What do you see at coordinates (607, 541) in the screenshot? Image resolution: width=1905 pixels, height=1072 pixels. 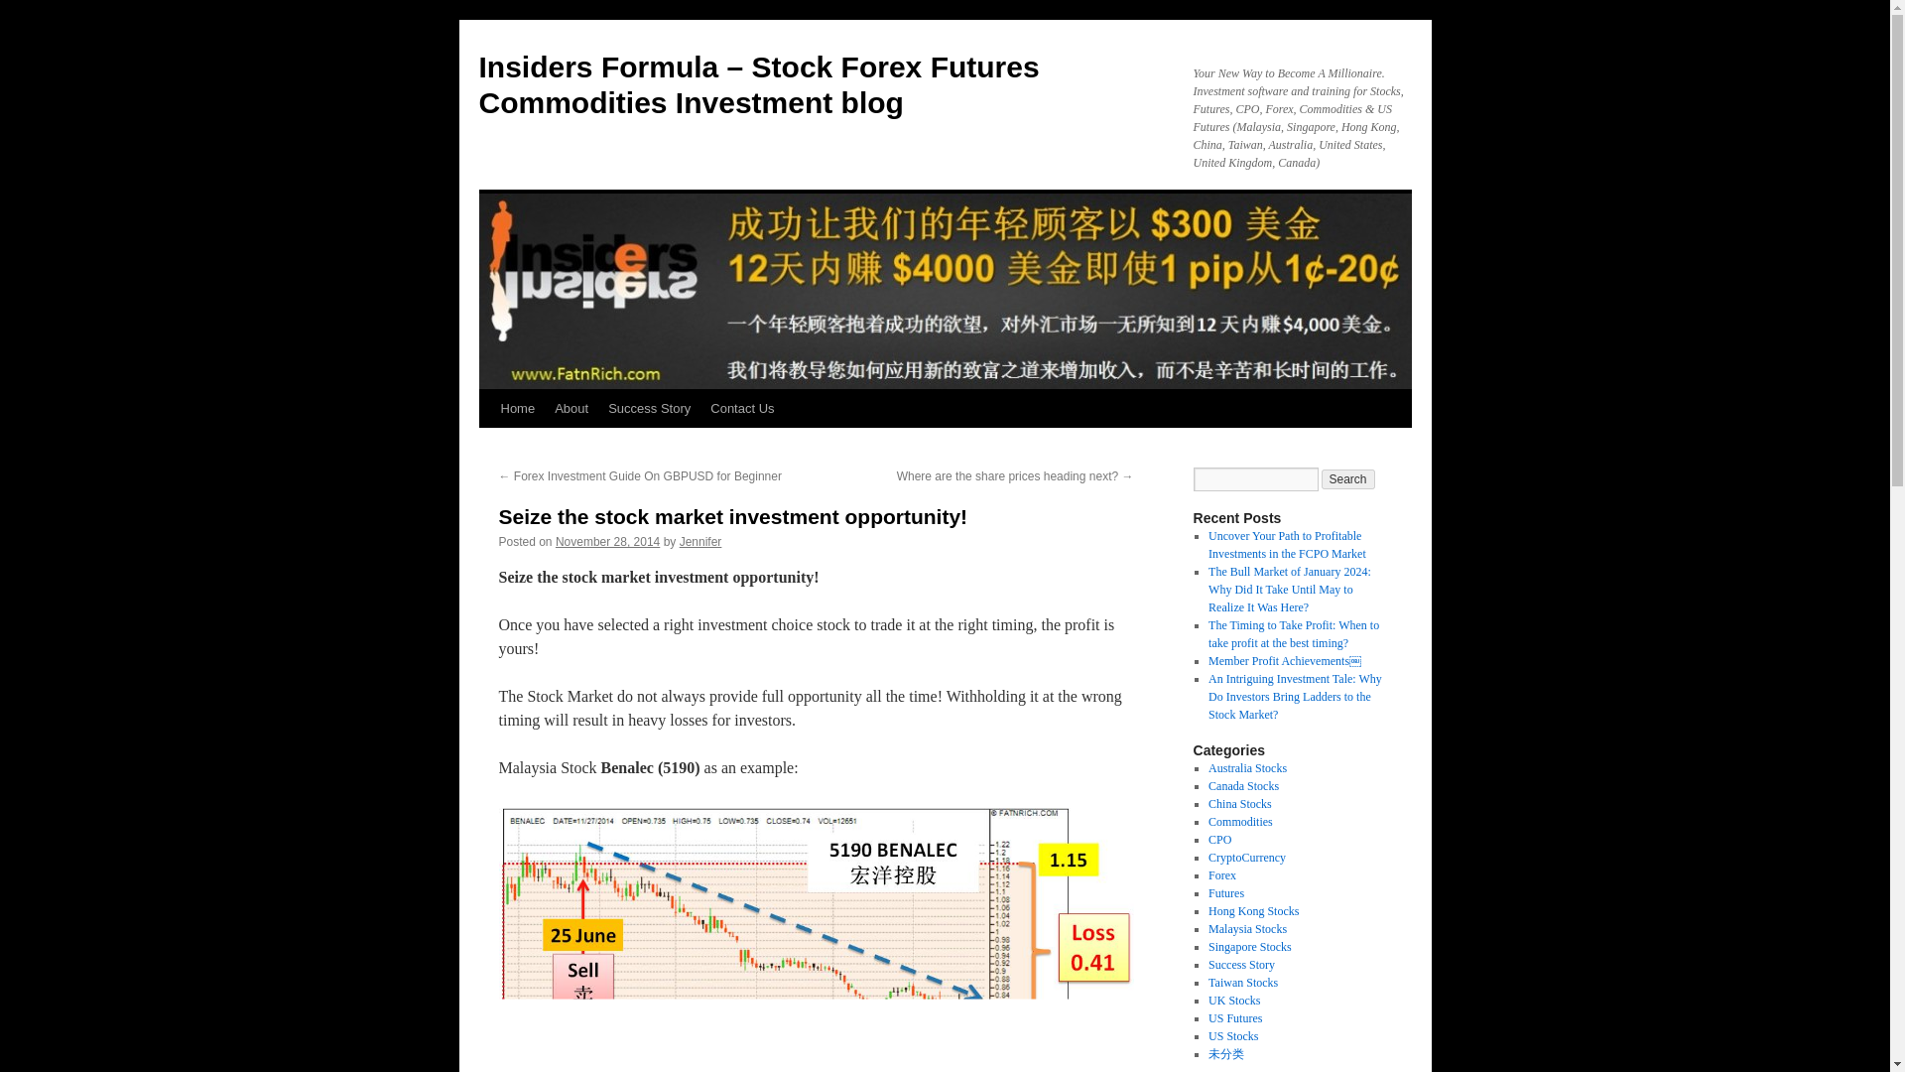 I see `November 28, 2014` at bounding box center [607, 541].